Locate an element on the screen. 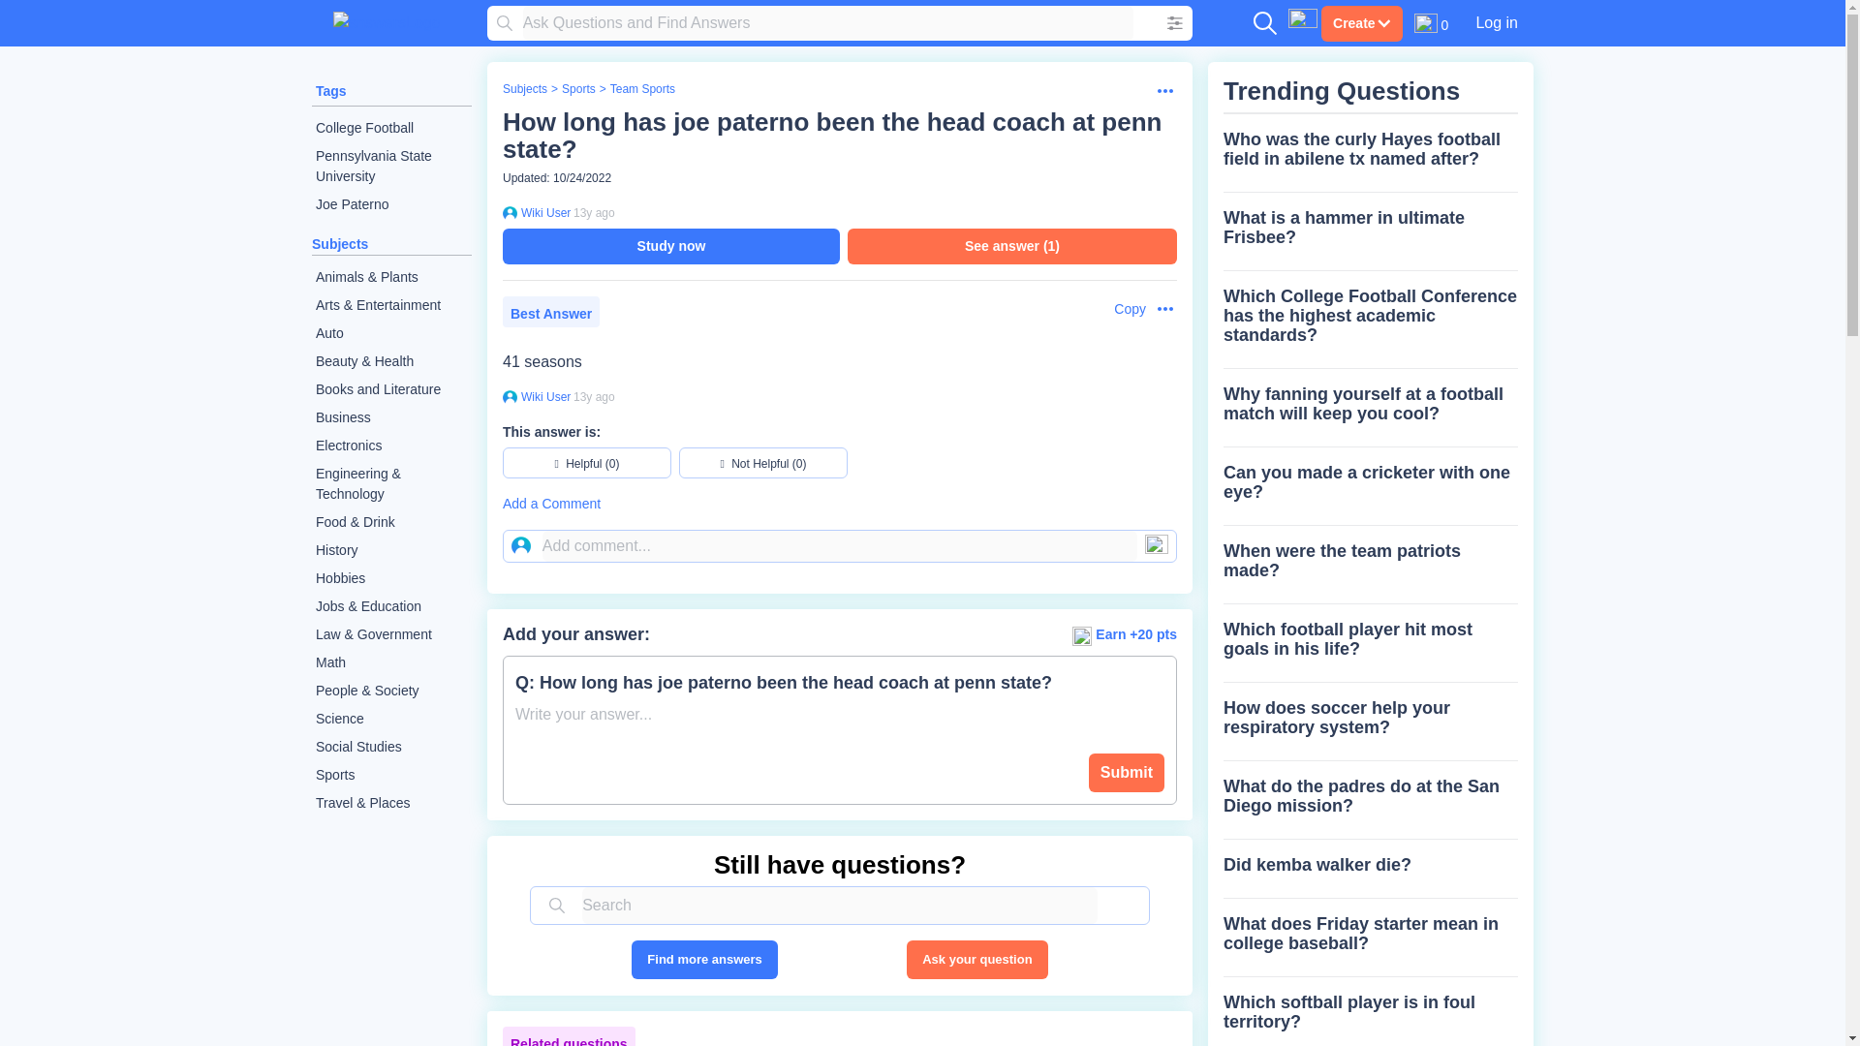 The image size is (1860, 1046). Joe Paterno is located at coordinates (391, 203).